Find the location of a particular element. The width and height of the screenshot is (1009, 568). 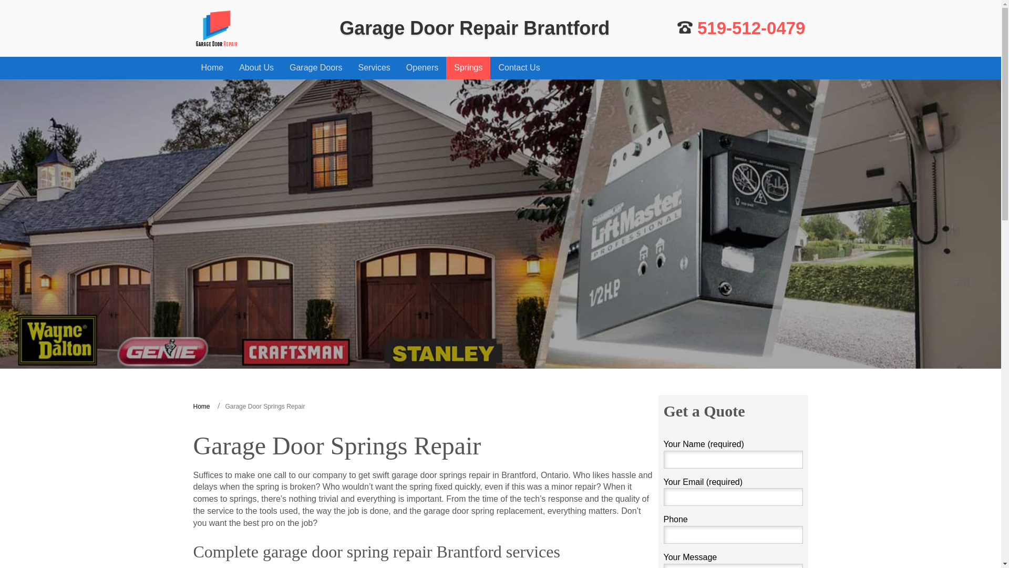

Home is located at coordinates (202, 406).